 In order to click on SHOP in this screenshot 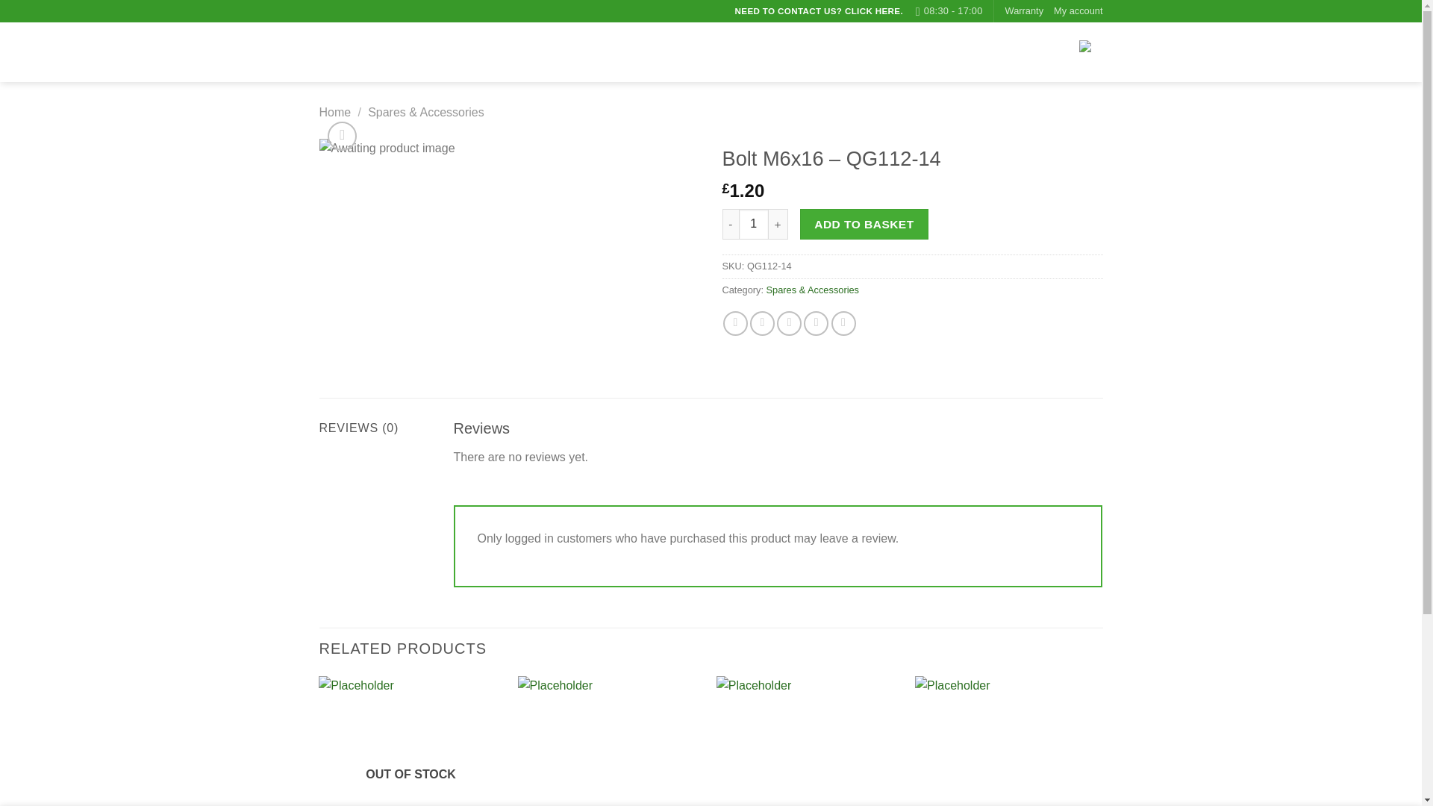, I will do `click(865, 51)`.